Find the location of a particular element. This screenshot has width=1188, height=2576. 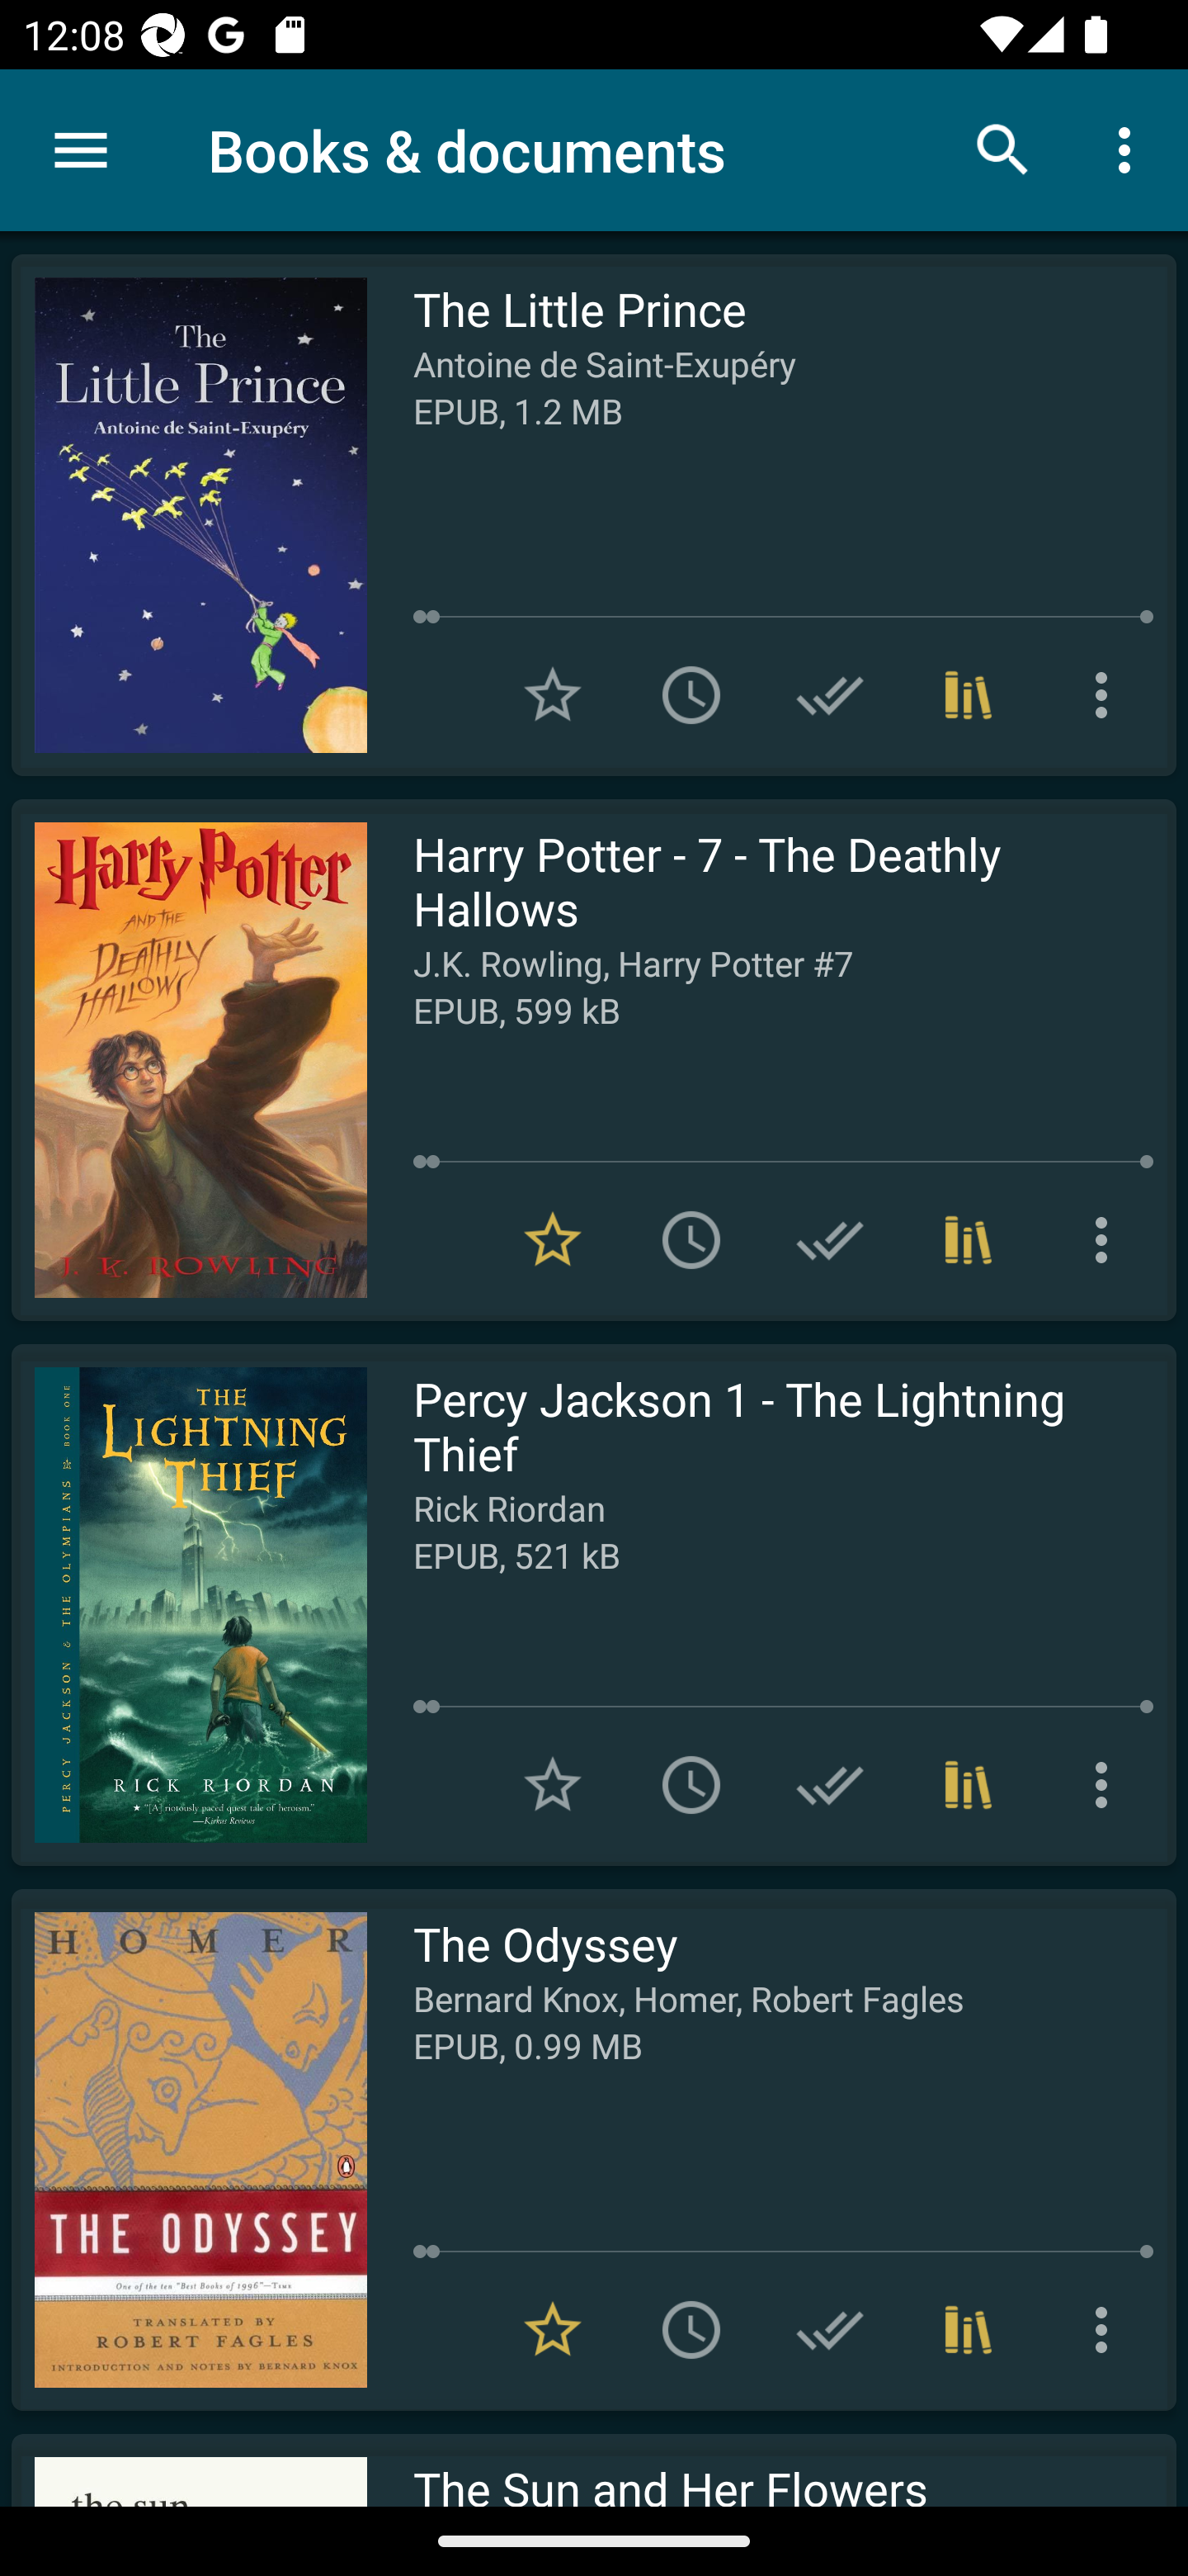

Add to Favorites is located at coordinates (553, 695).